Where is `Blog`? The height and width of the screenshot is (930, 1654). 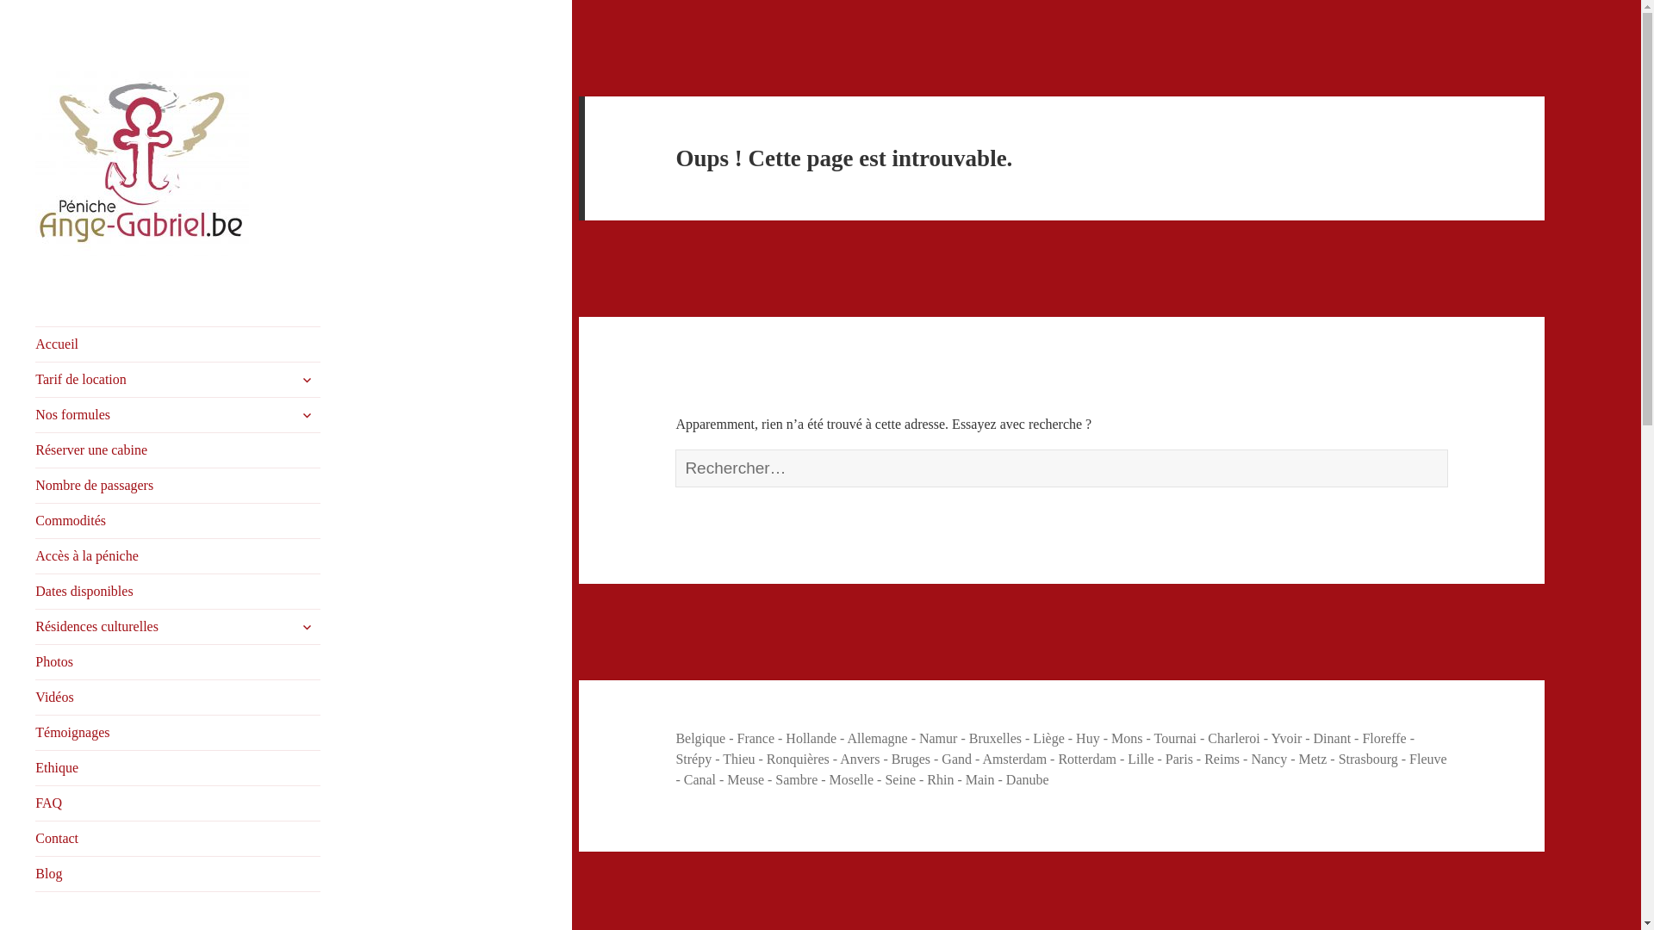
Blog is located at coordinates (177, 874).